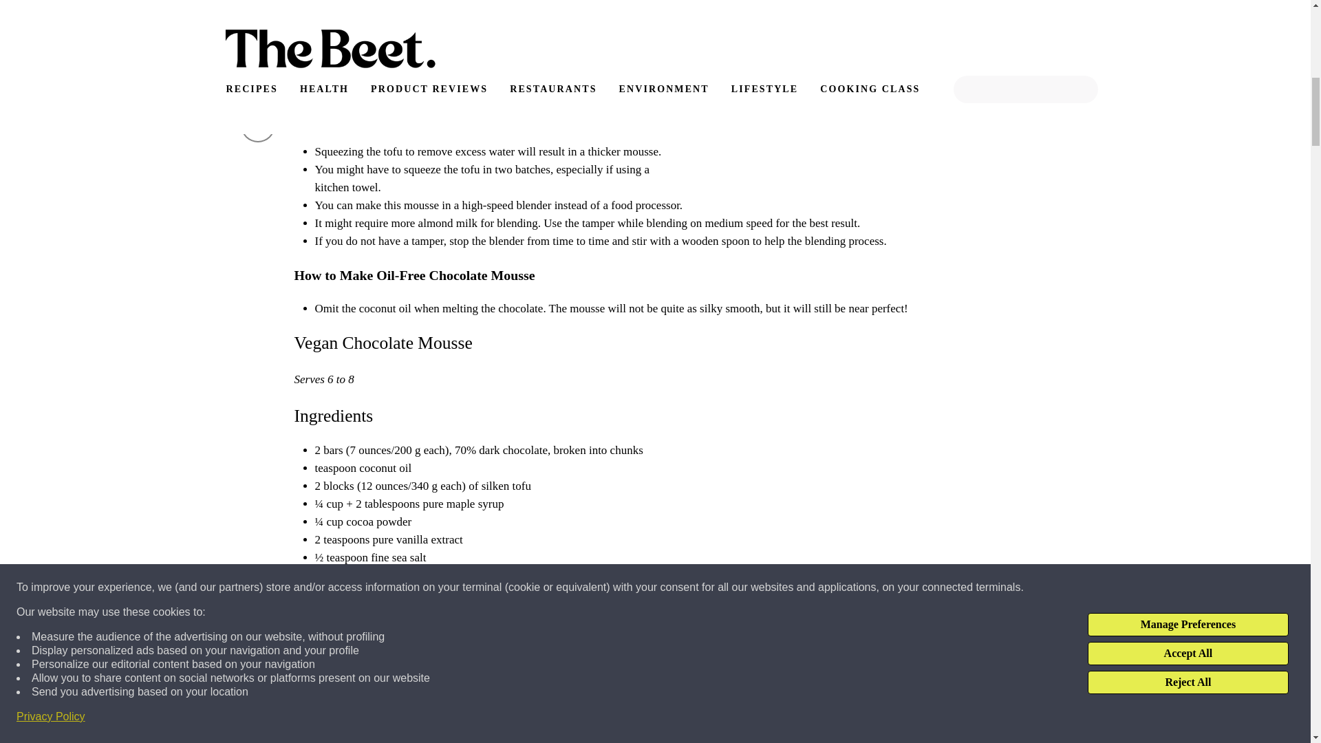 This screenshot has width=1321, height=743. I want to click on Share on Twitter, so click(257, 77).